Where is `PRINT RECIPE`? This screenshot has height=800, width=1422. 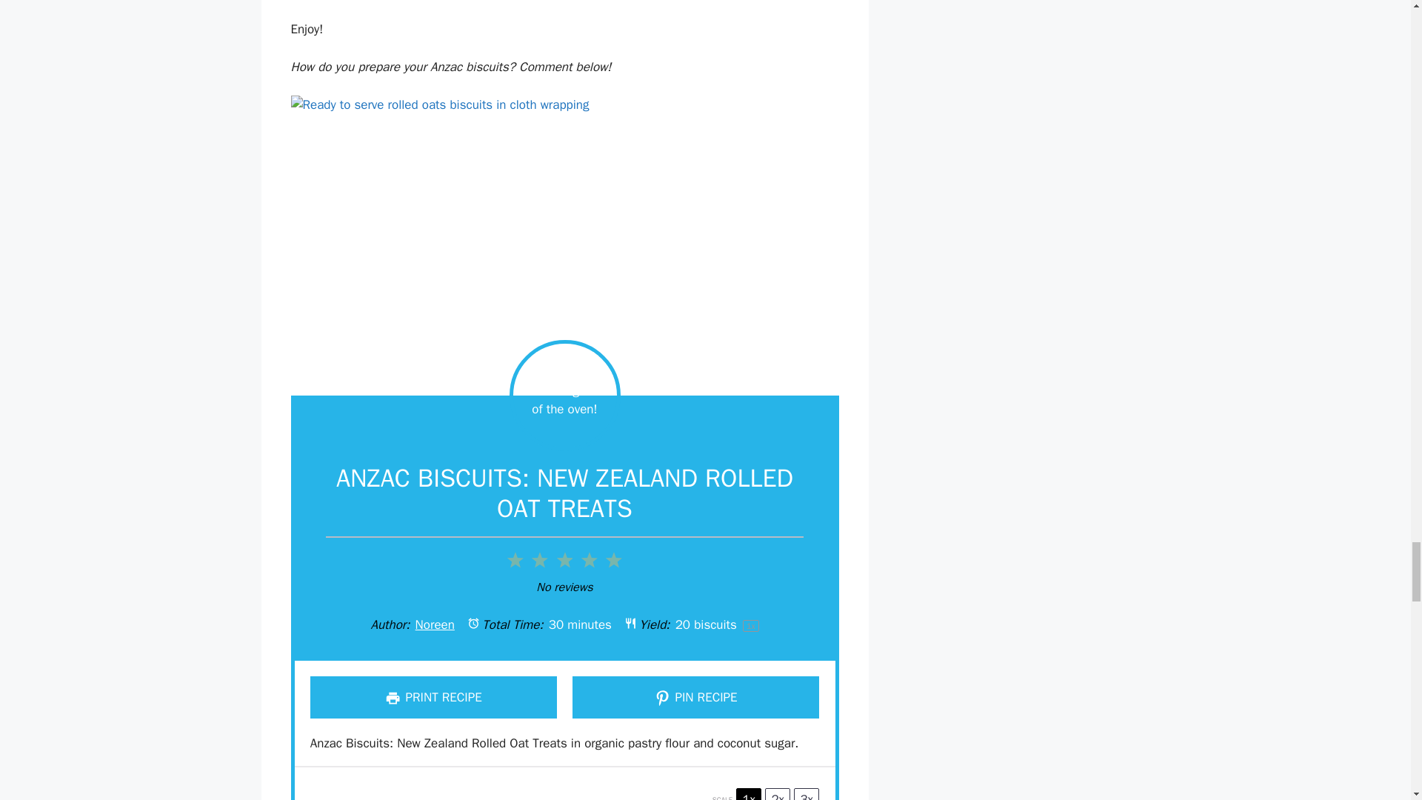
PRINT RECIPE is located at coordinates (433, 696).